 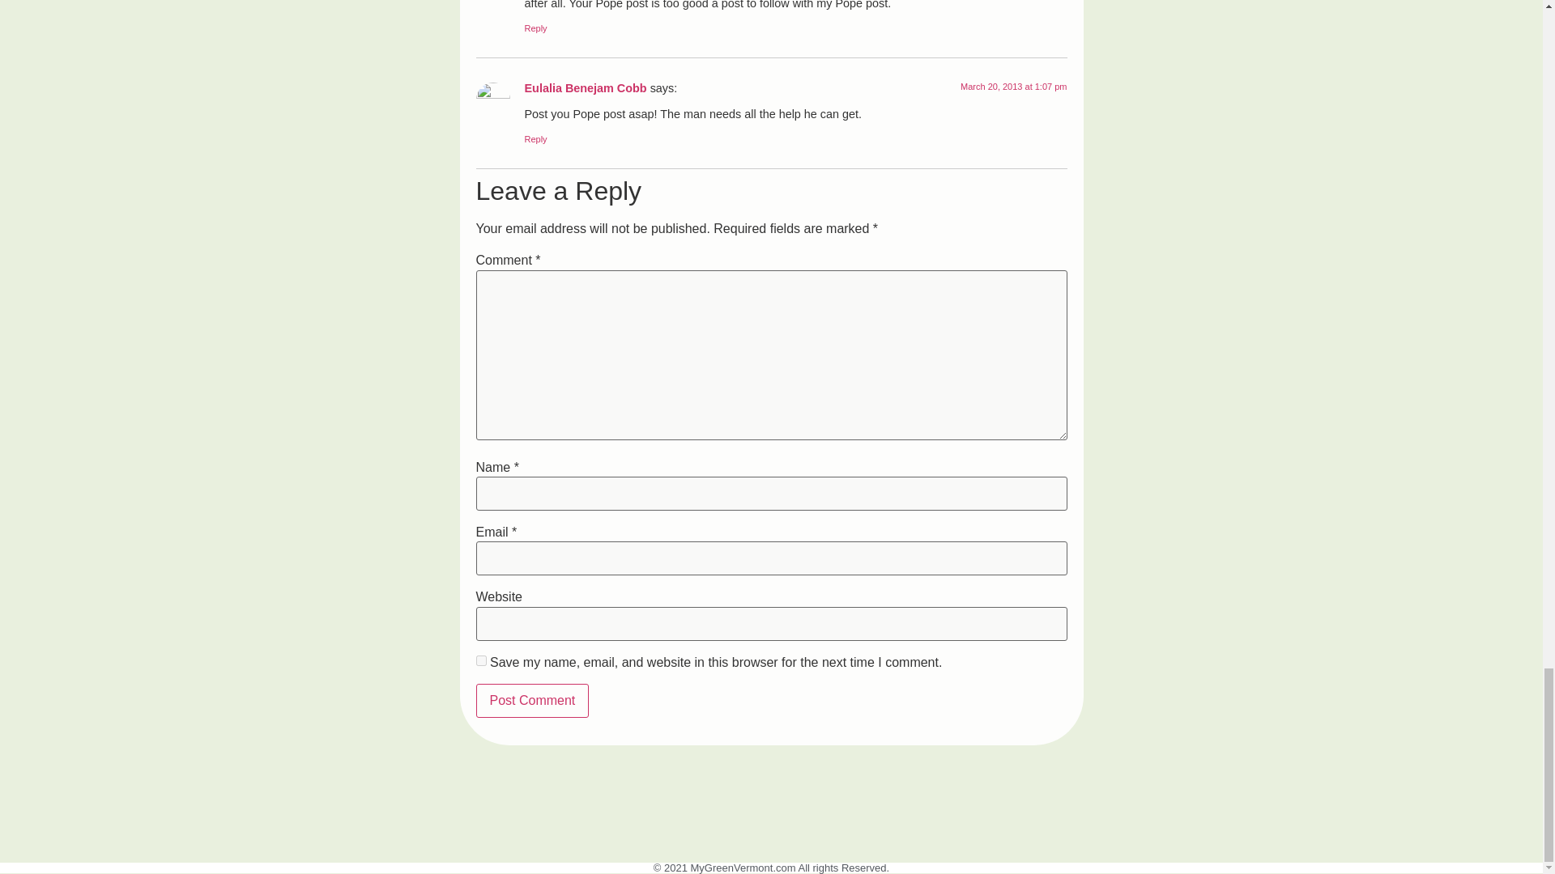 I want to click on Eulalia Benejam Cobb, so click(x=586, y=87).